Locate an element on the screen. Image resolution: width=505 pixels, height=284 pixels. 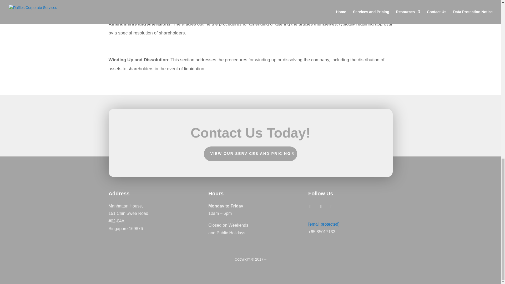
Follow on LinkedIn is located at coordinates (331, 207).